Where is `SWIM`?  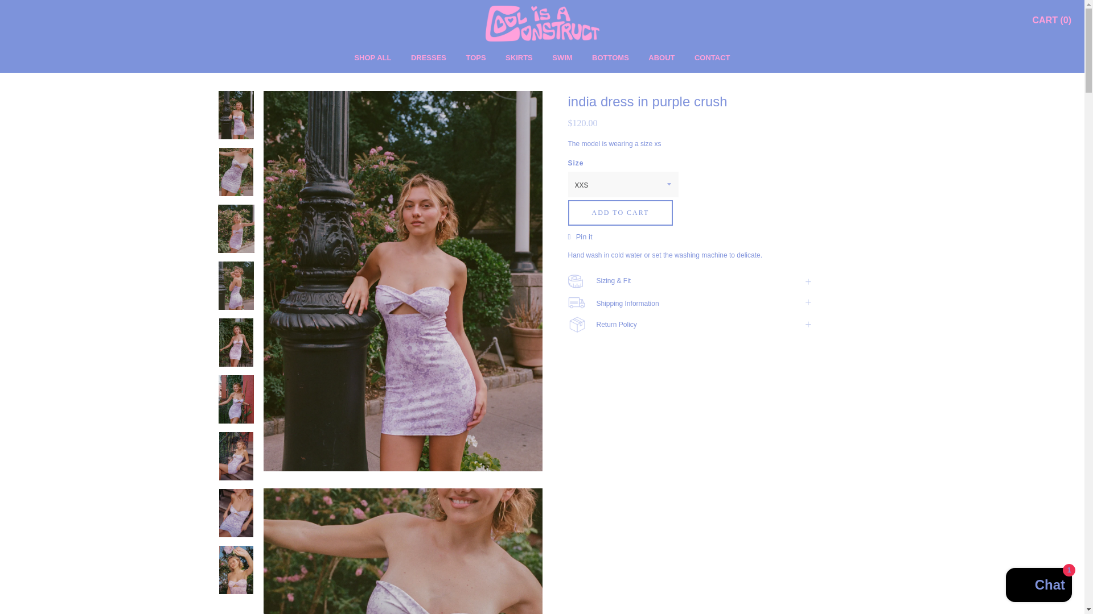
SWIM is located at coordinates (562, 58).